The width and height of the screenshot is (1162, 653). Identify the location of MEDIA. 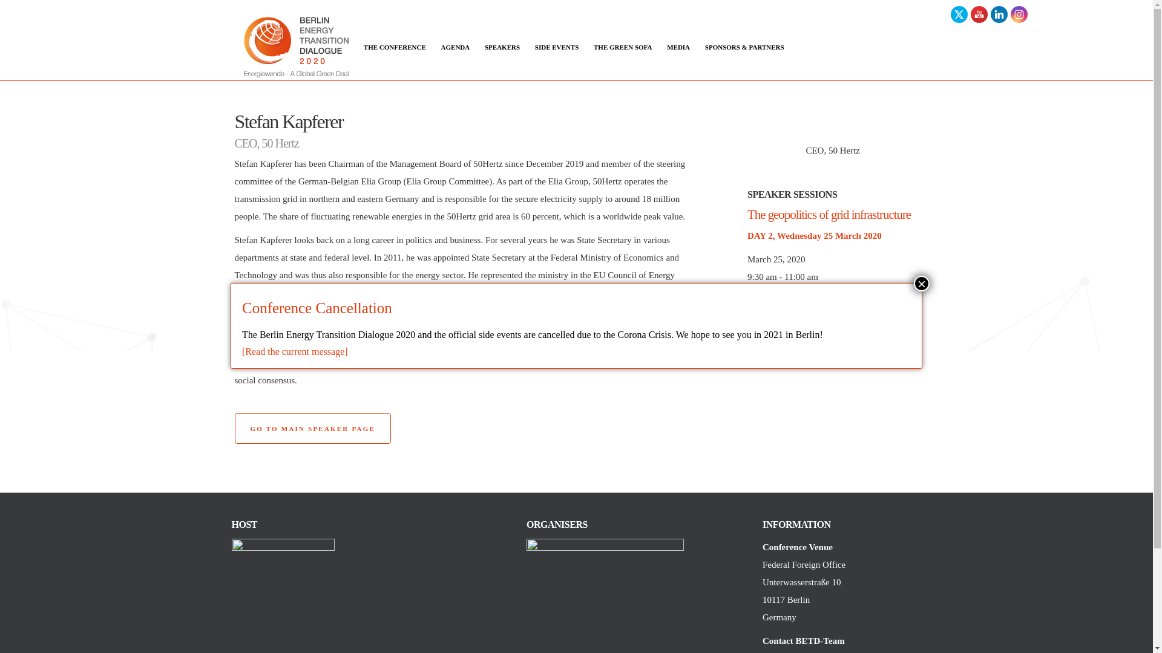
(678, 47).